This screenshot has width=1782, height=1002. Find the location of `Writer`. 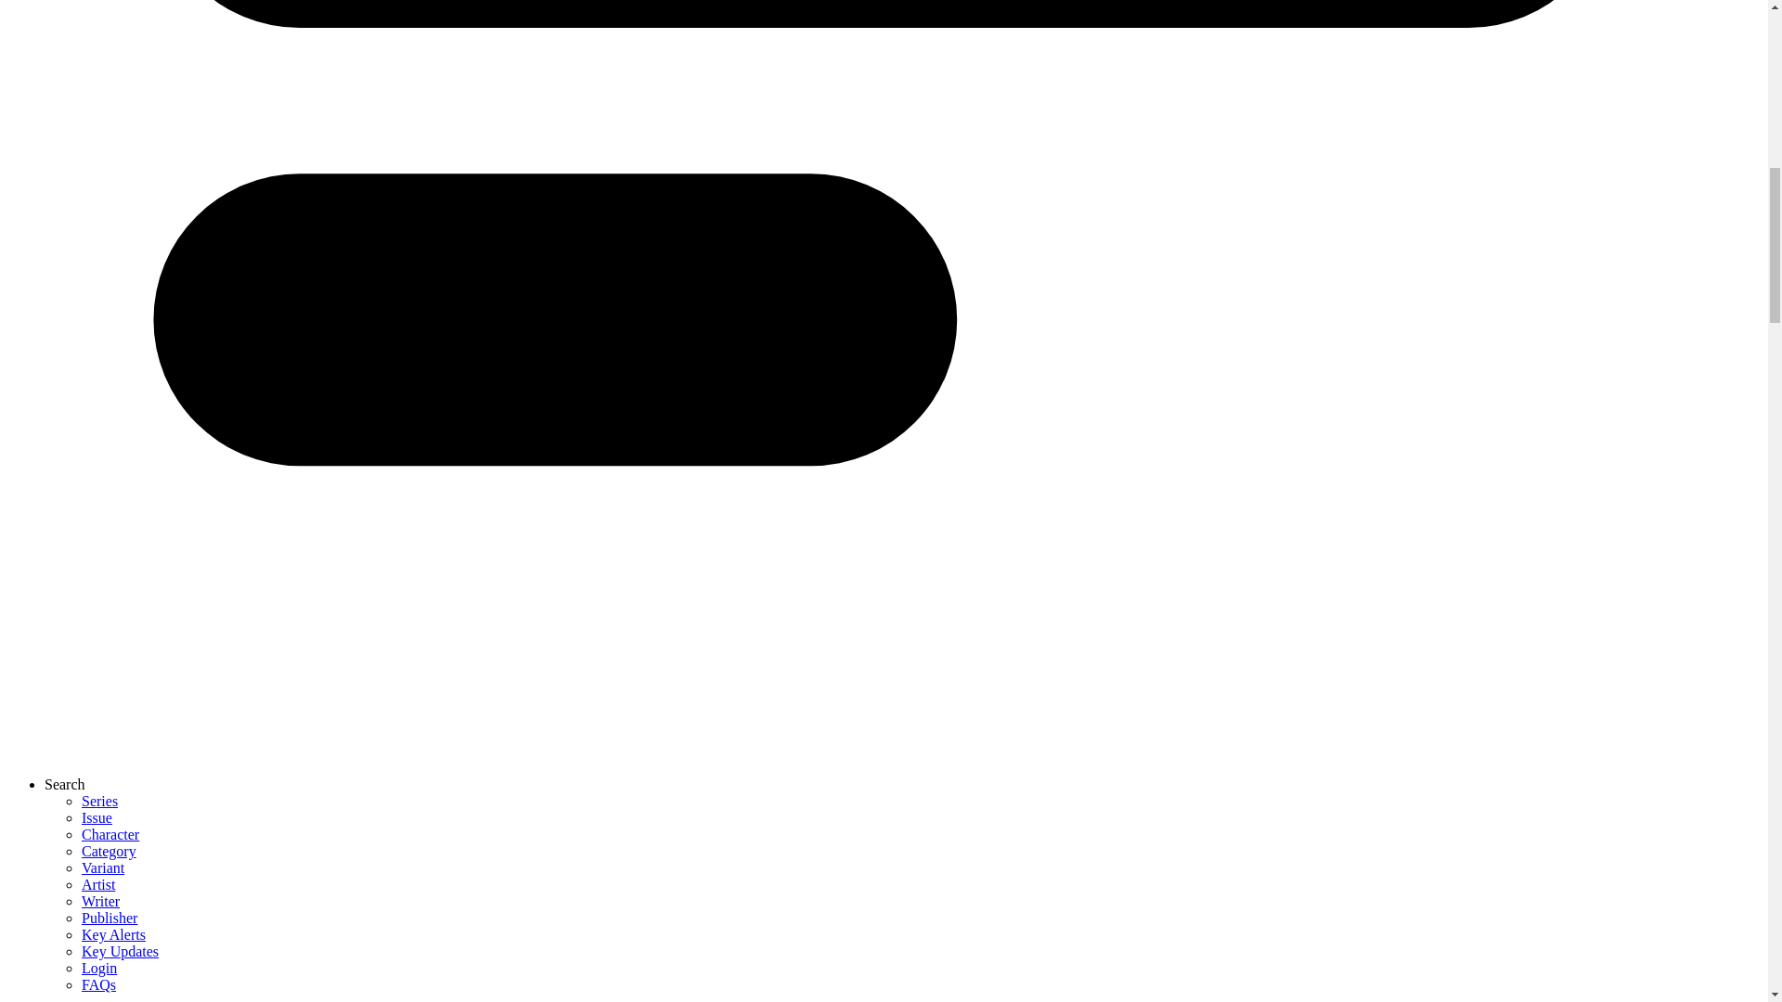

Writer is located at coordinates (100, 901).